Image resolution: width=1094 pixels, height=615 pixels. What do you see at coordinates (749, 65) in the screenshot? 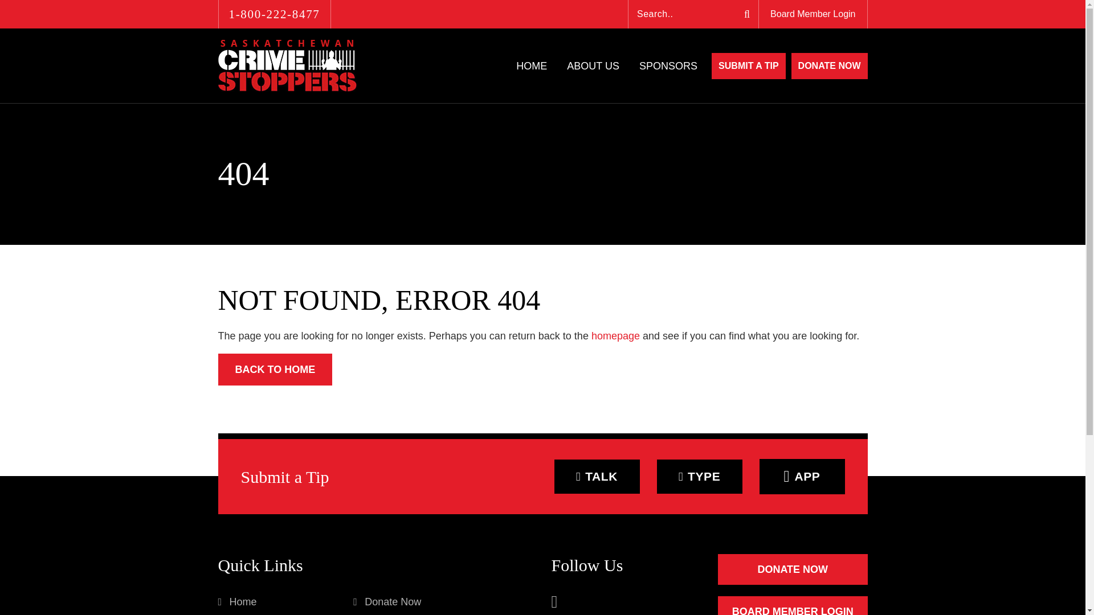
I see `SUBMIT A TIP` at bounding box center [749, 65].